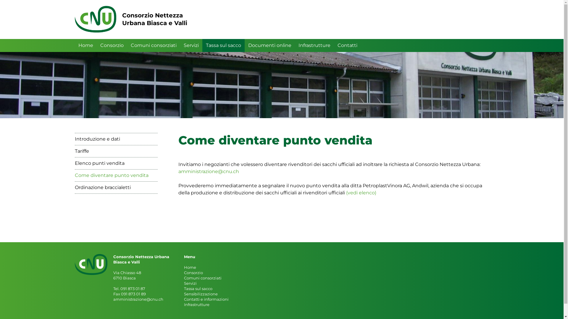  I want to click on Documenti online, so click(270, 45).